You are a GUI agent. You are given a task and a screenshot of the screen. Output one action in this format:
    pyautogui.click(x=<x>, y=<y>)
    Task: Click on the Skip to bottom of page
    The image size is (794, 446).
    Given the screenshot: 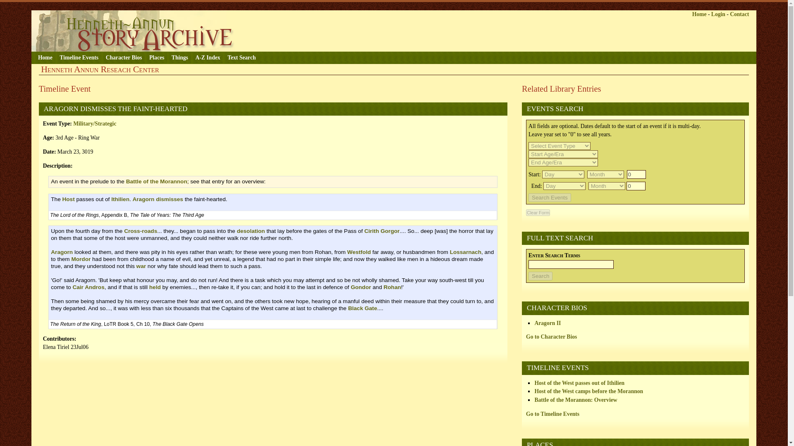 What is the action you would take?
    pyautogui.click(x=161, y=6)
    